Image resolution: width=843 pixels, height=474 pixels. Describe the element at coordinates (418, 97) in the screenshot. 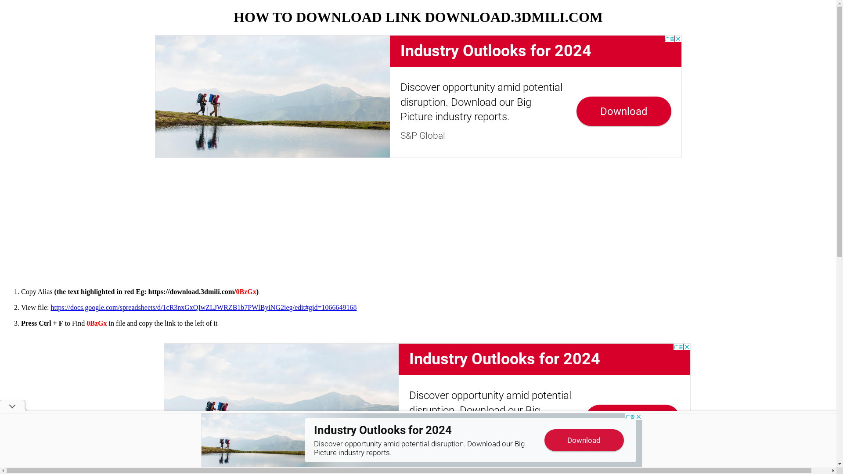

I see `Advertisement` at that location.